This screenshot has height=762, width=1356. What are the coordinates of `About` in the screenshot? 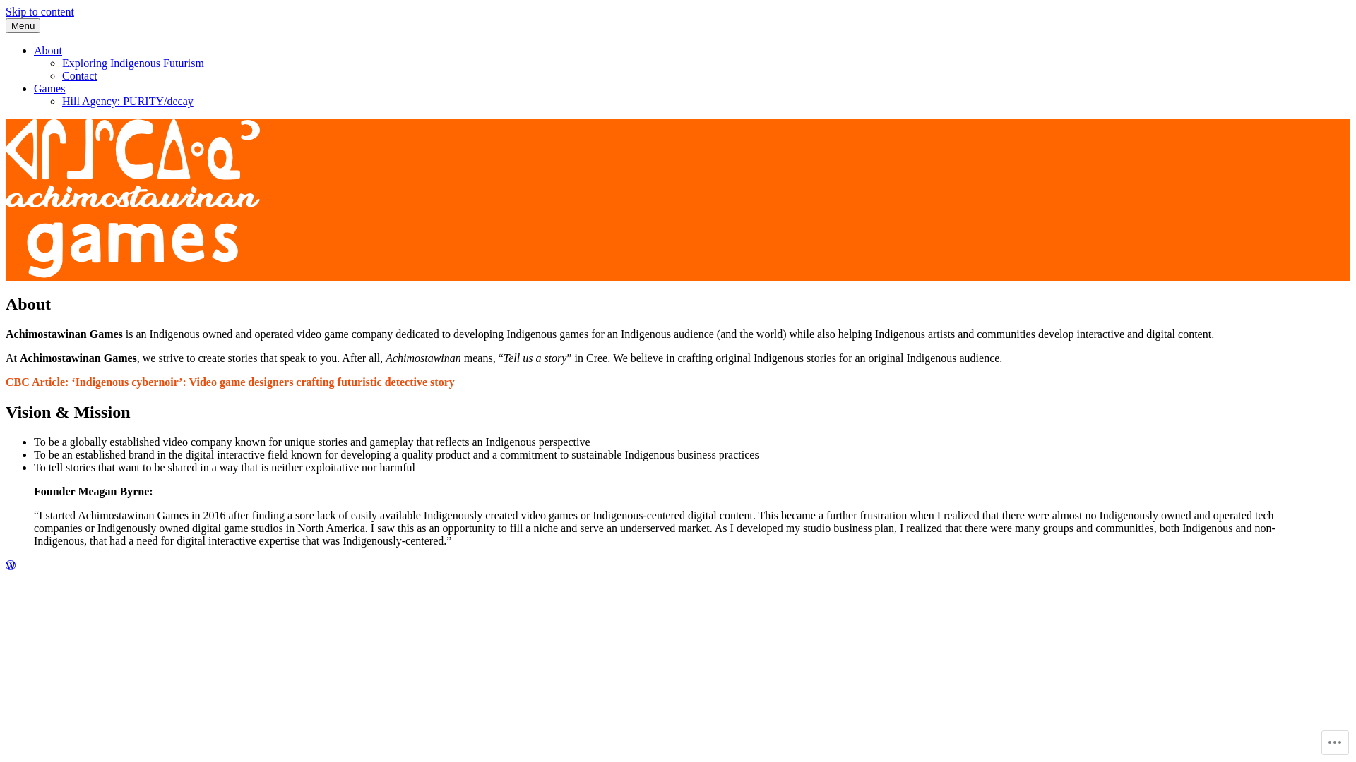 It's located at (48, 51).